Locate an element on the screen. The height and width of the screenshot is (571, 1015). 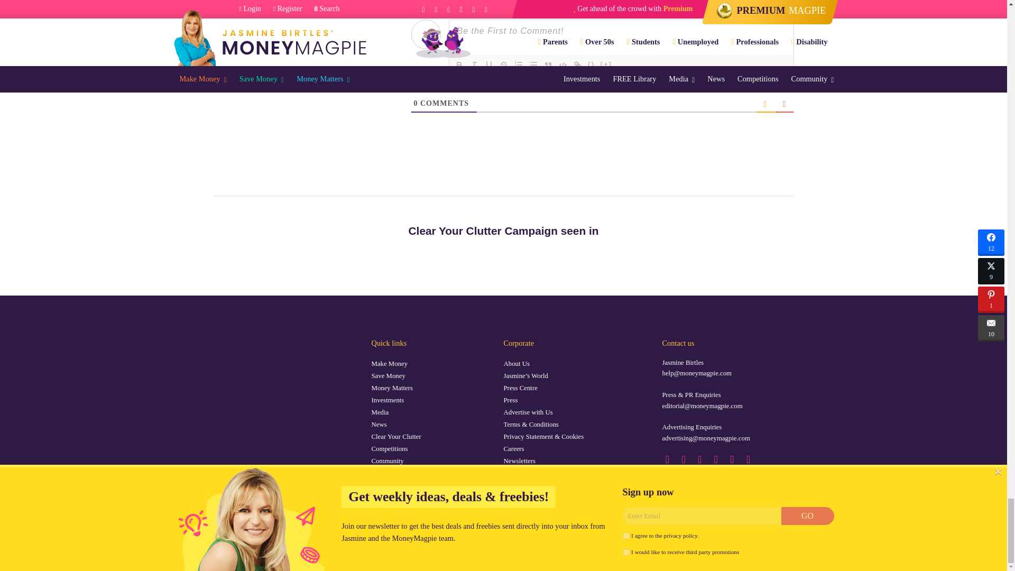
Italic is located at coordinates (474, 65).